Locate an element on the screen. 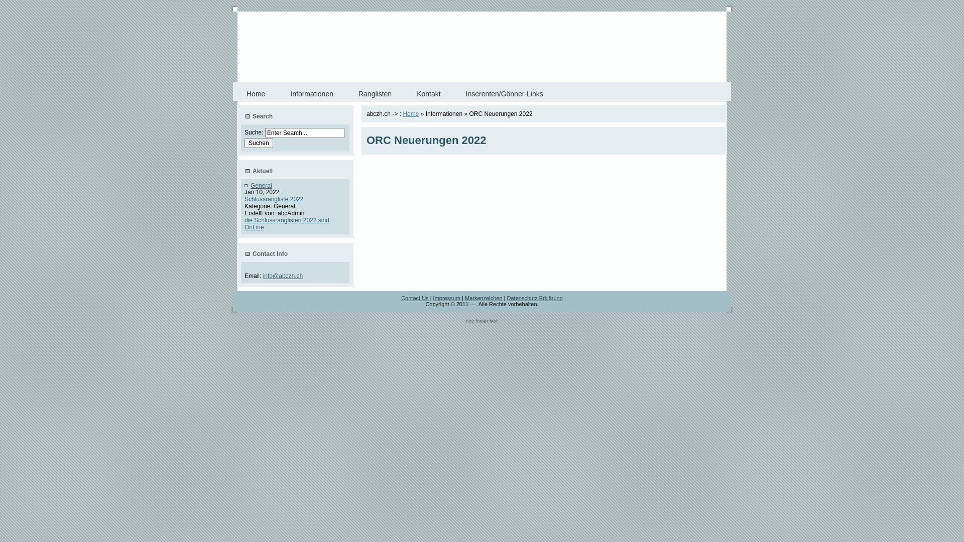 The width and height of the screenshot is (964, 542). Kontakt is located at coordinates (429, 94).